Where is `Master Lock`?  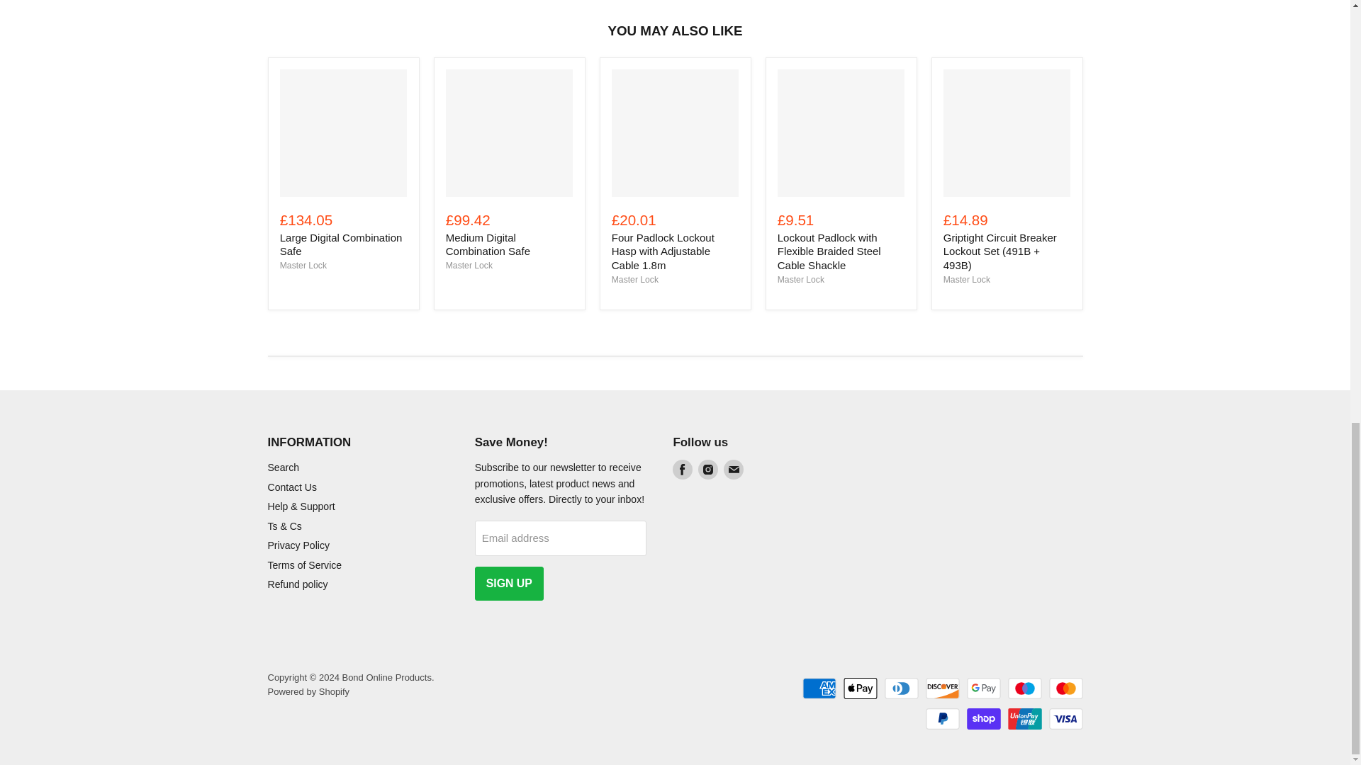
Master Lock is located at coordinates (801, 279).